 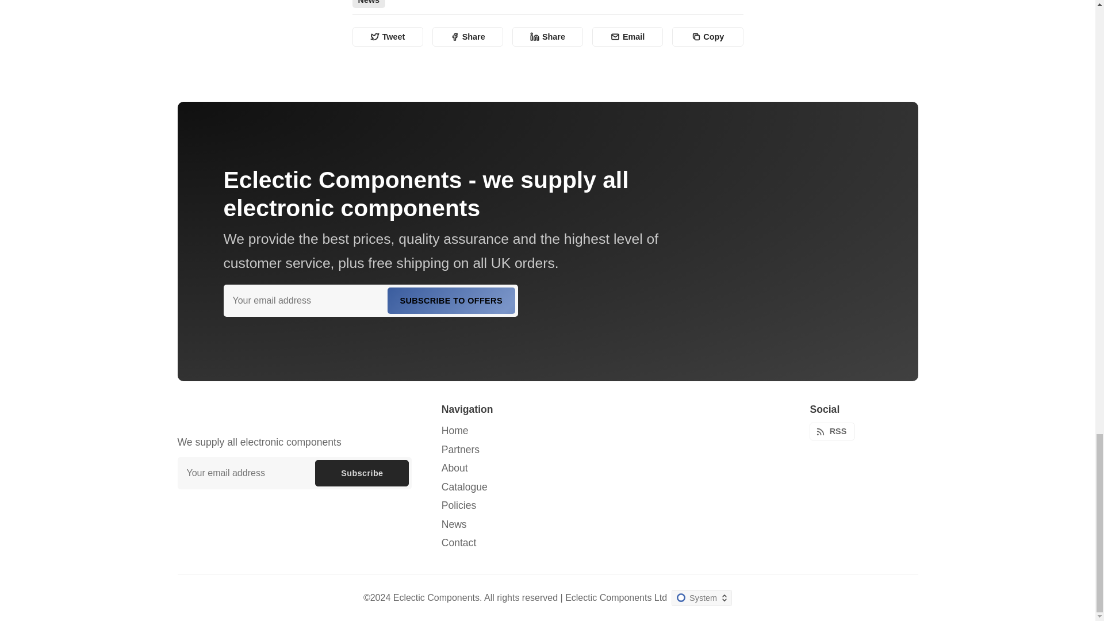 What do you see at coordinates (547, 37) in the screenshot?
I see `Share on Linkedin` at bounding box center [547, 37].